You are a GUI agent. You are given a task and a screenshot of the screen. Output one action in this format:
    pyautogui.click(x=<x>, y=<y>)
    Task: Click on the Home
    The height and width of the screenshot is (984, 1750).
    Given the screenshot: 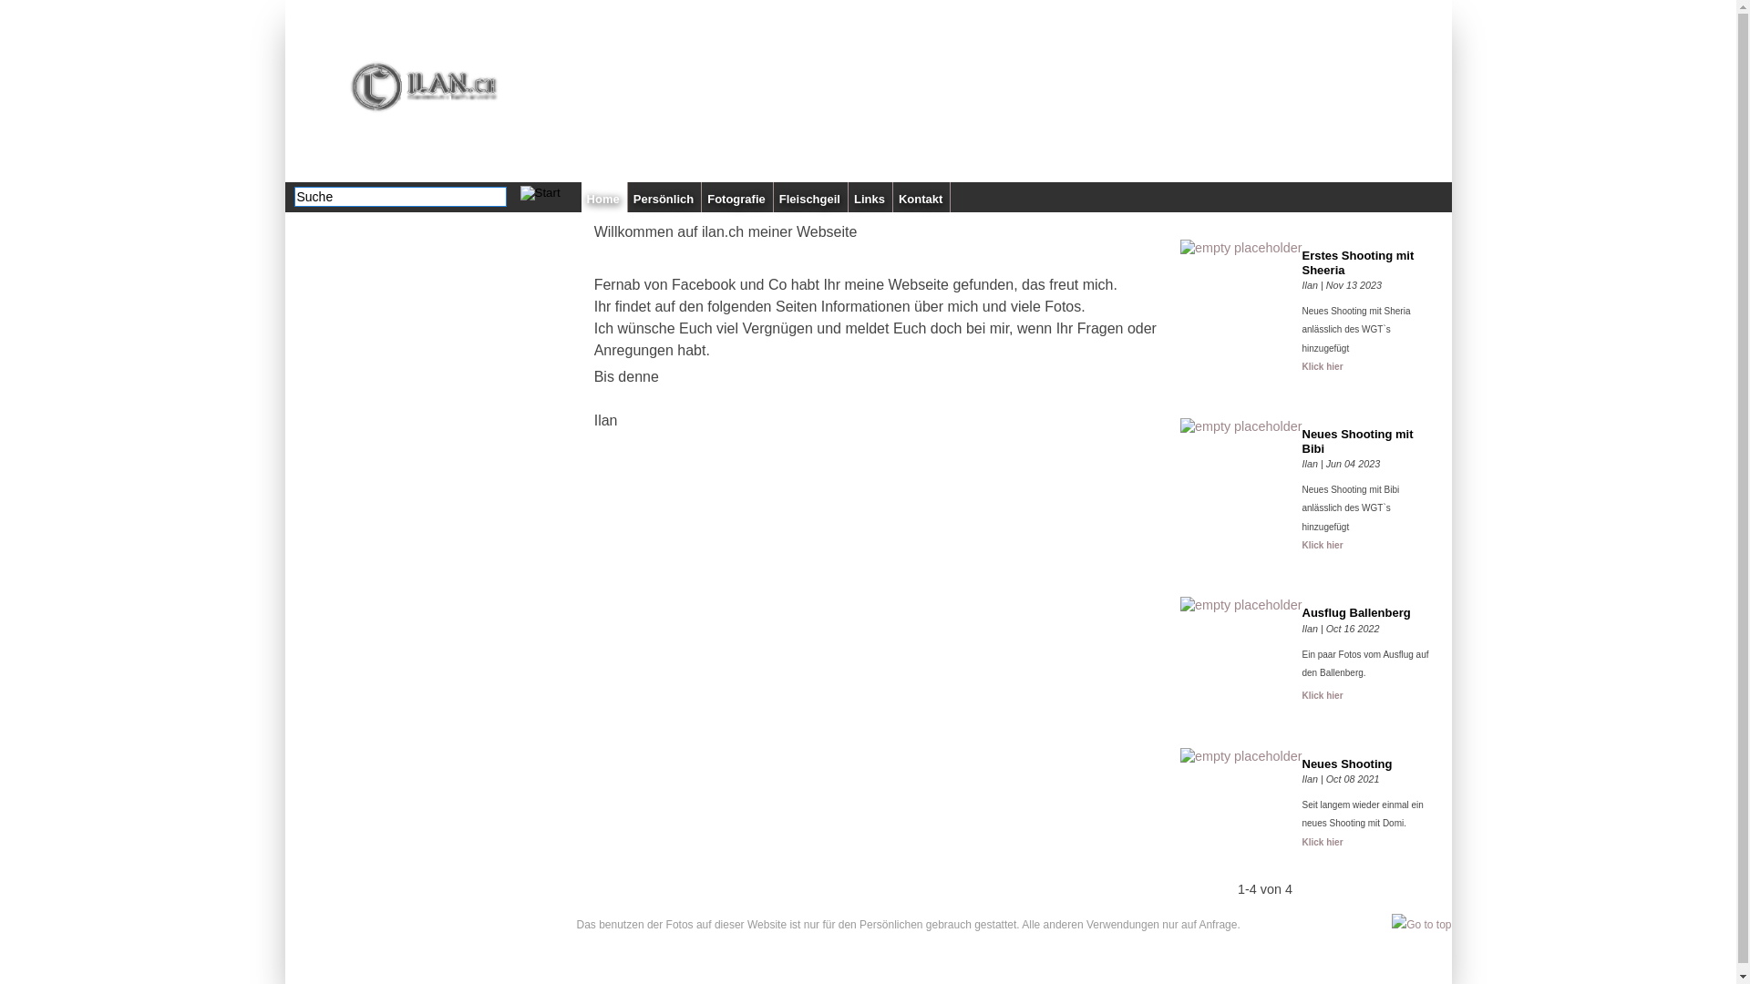 What is the action you would take?
    pyautogui.click(x=605, y=197)
    